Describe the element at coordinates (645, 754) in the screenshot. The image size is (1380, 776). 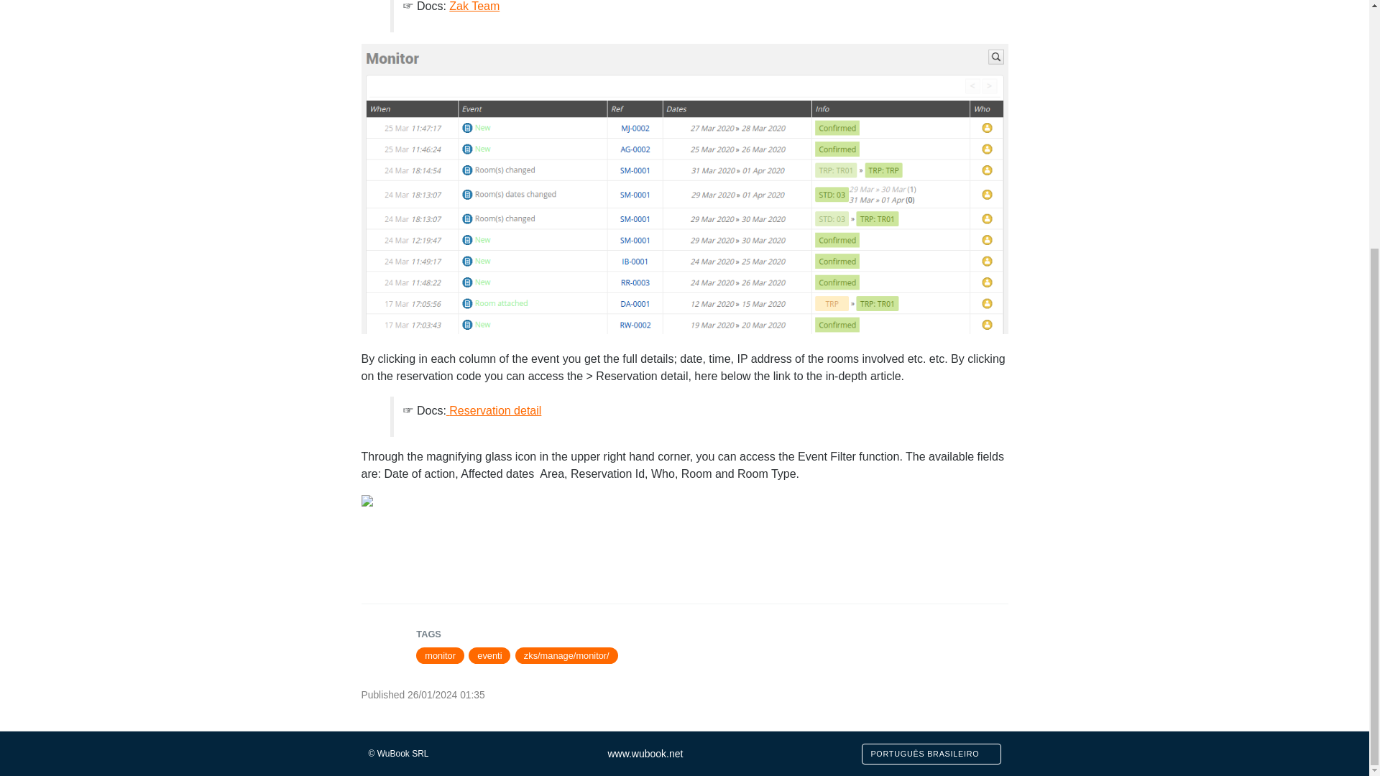
I see `www.wubook.net` at that location.